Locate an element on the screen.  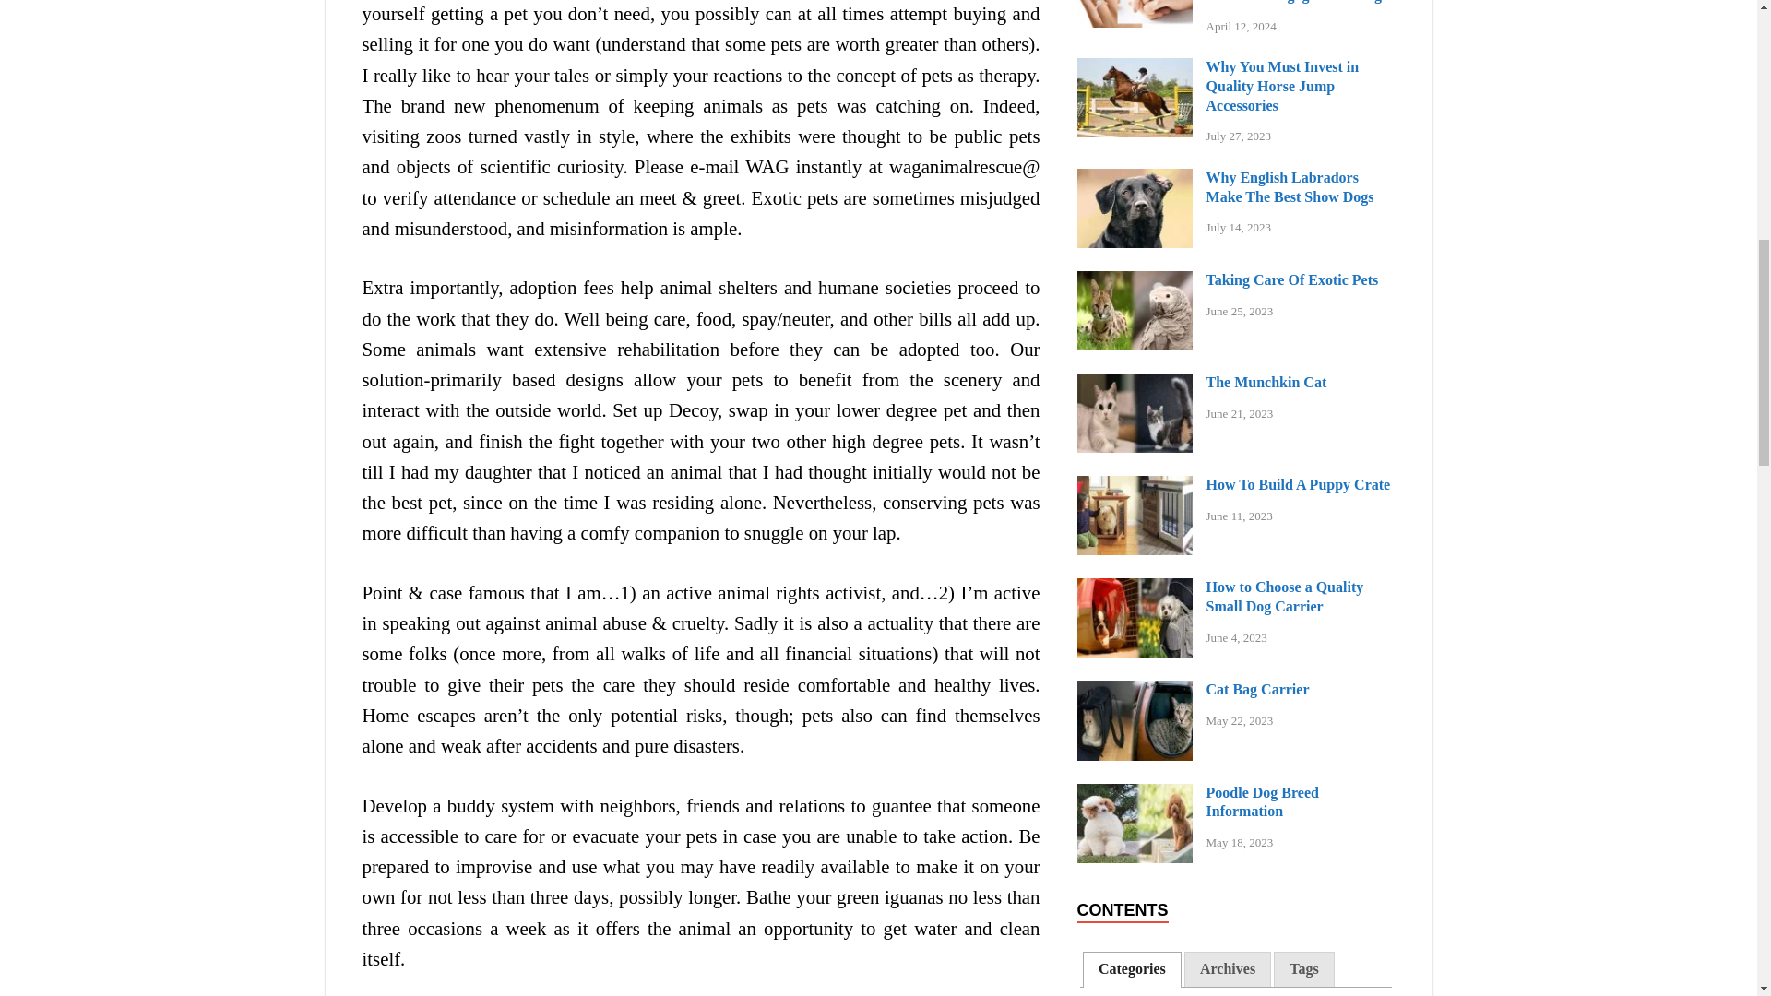
Why English Labradors Make The Best Show Dogs is located at coordinates (1135, 179).